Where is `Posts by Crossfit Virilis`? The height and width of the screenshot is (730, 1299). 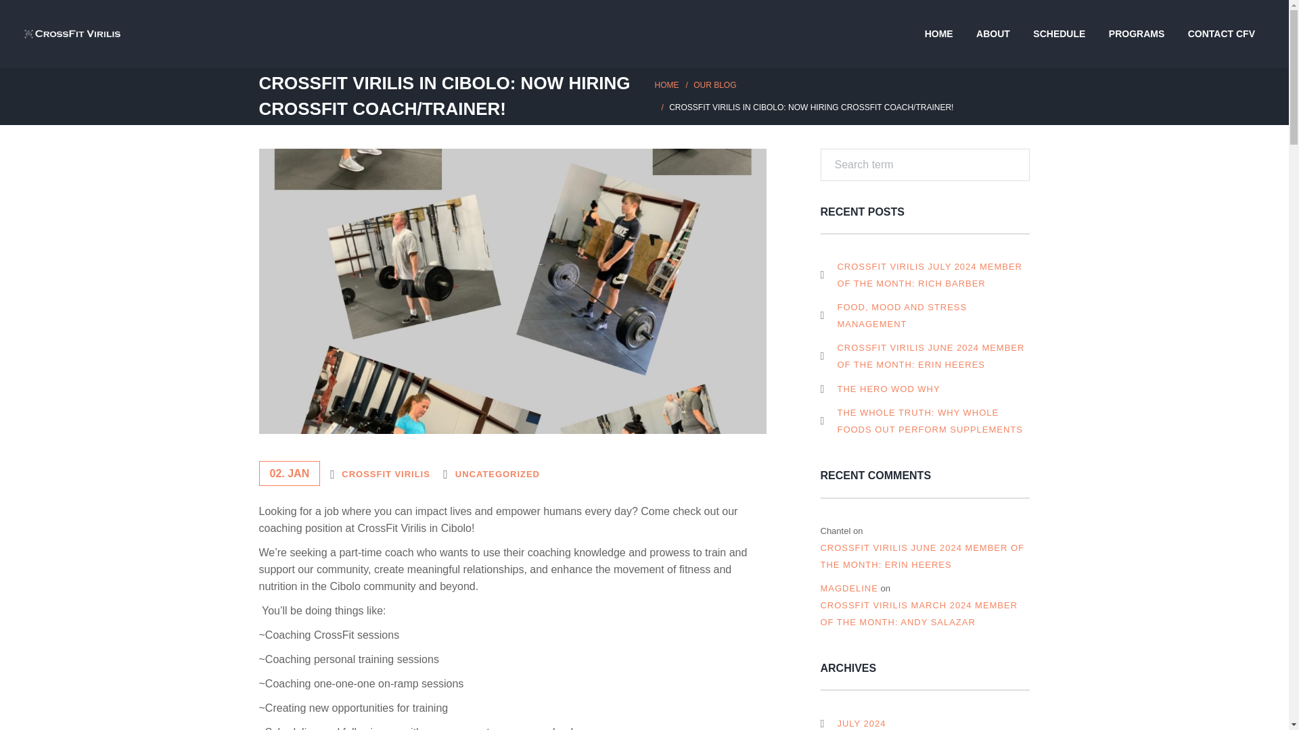 Posts by Crossfit Virilis is located at coordinates (386, 474).